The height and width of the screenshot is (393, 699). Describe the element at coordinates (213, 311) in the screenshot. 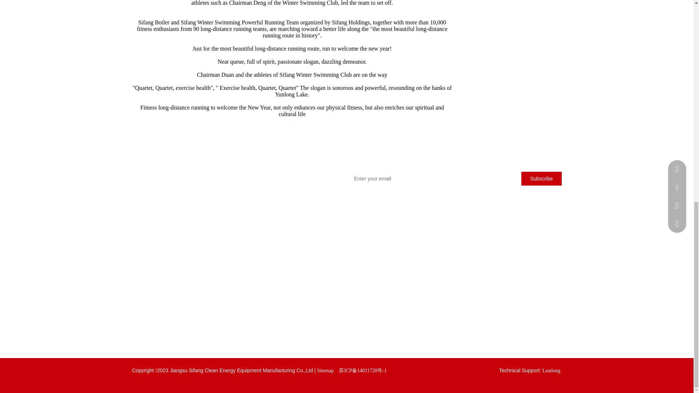

I see `Solution` at that location.